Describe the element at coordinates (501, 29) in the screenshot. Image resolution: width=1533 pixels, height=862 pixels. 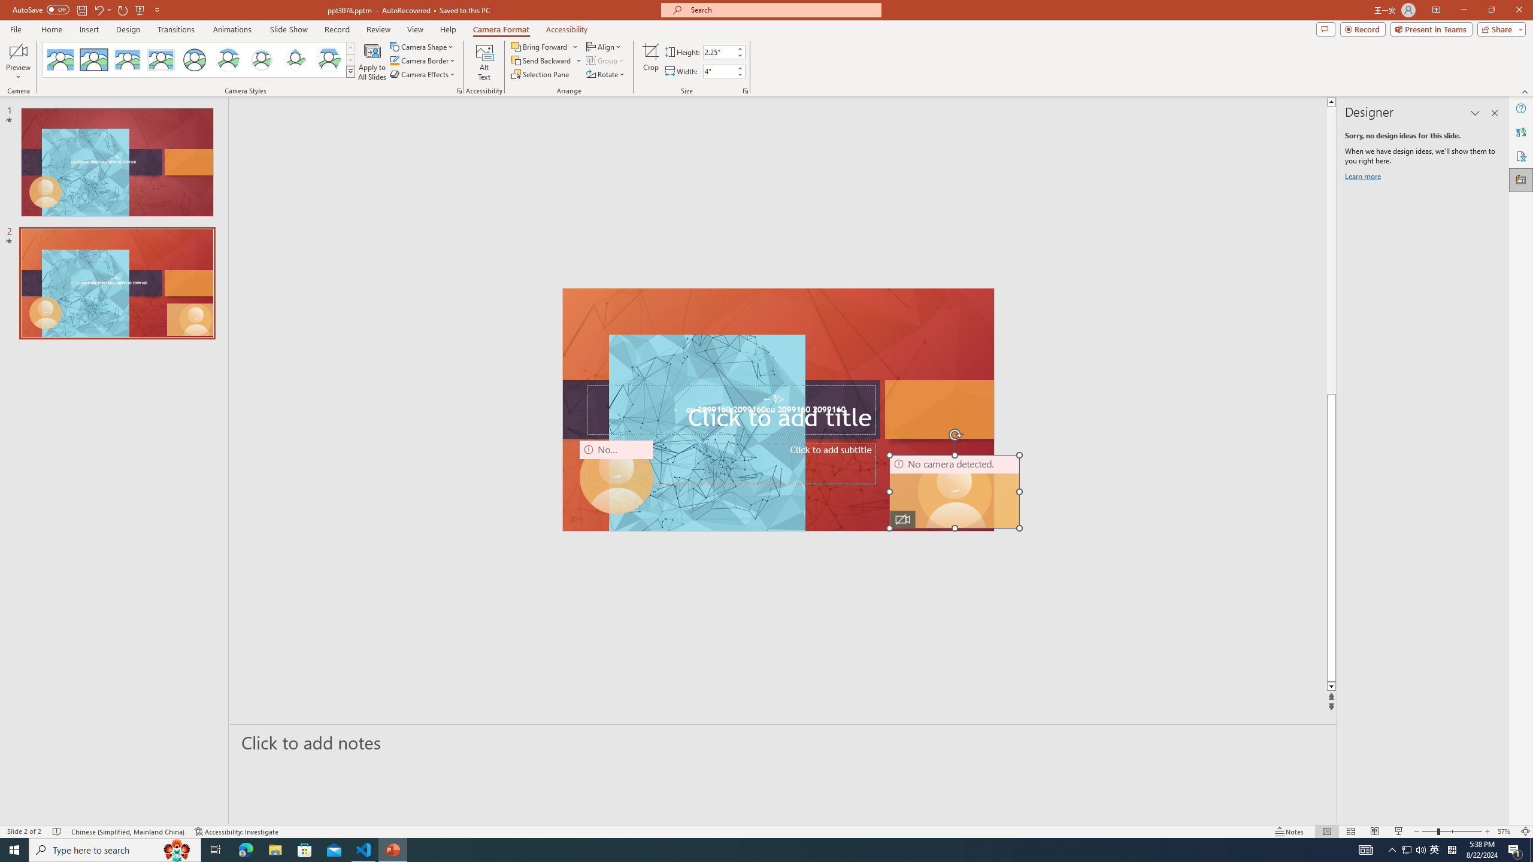
I see `Camera Format` at that location.